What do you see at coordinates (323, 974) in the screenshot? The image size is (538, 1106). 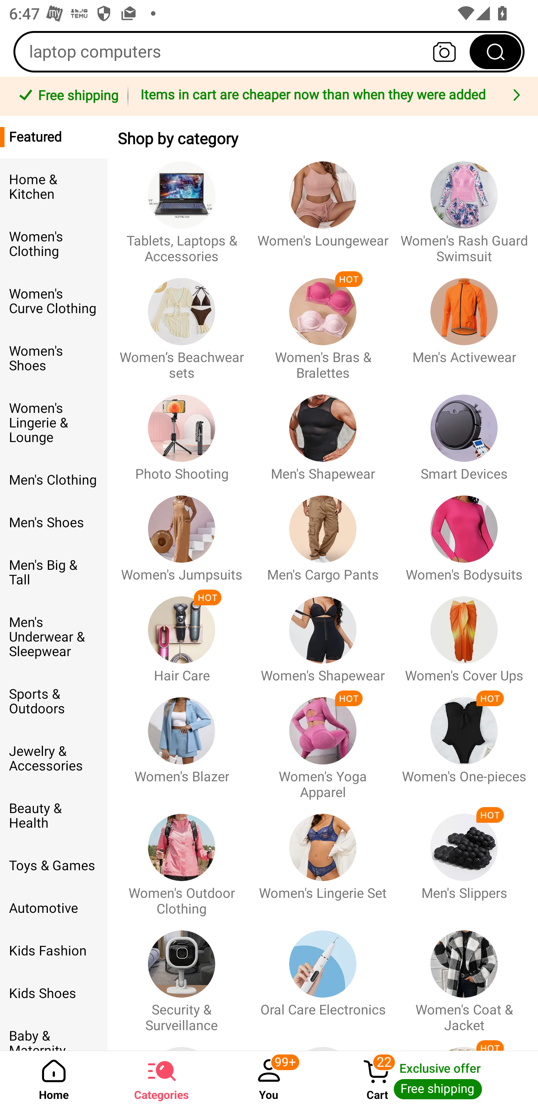 I see `Oral Care Electronics` at bounding box center [323, 974].